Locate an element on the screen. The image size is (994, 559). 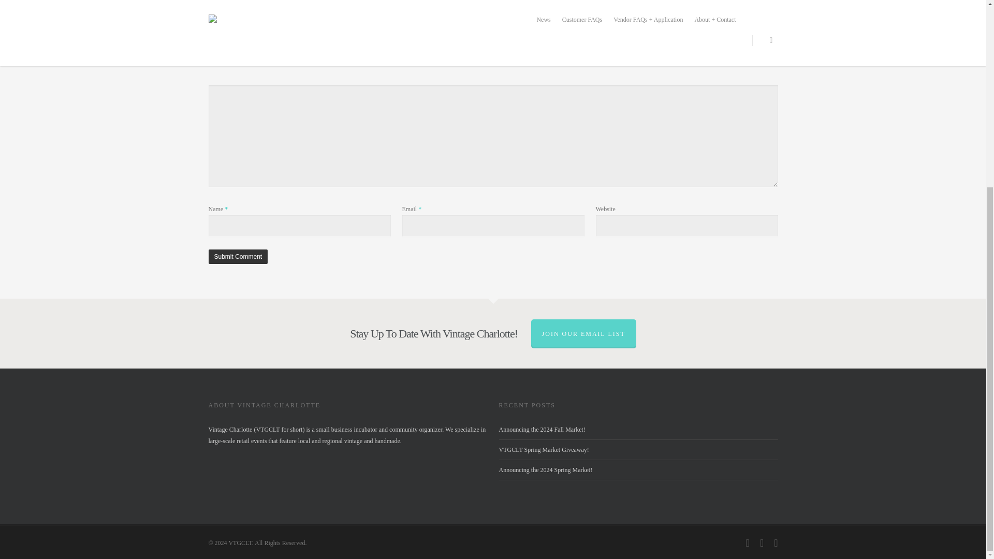
Submit Comment is located at coordinates (237, 256).